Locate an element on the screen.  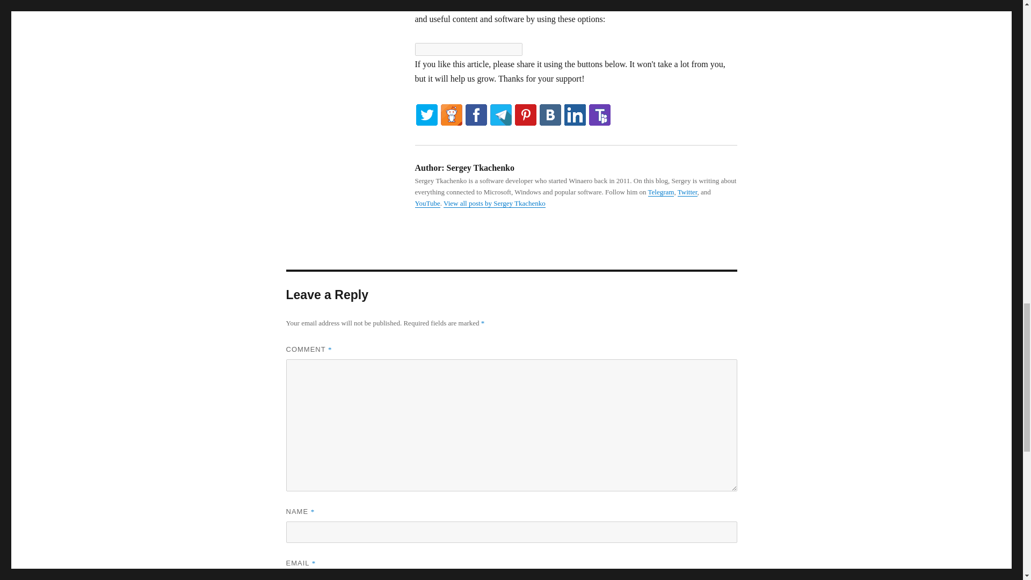
Twitter is located at coordinates (687, 192).